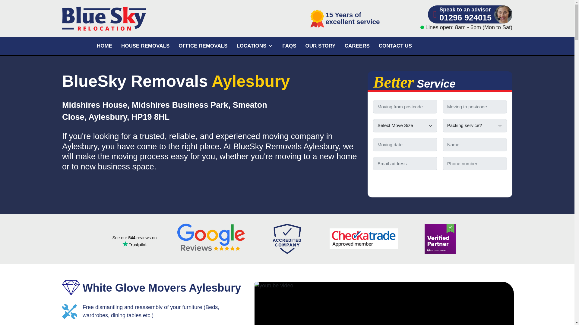  Describe the element at coordinates (395, 46) in the screenshot. I see `CONTACT US` at that location.